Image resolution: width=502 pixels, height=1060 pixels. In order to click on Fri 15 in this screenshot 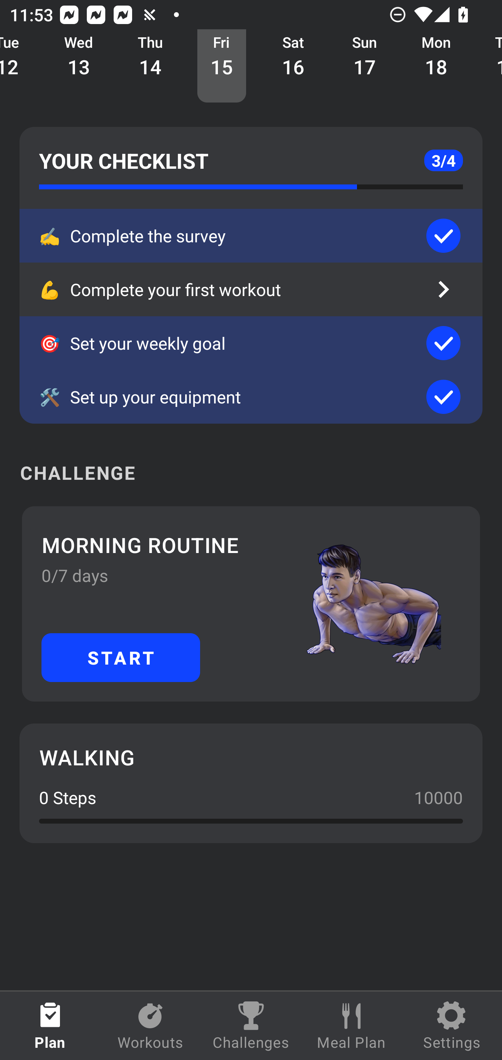, I will do `click(222, 66)`.